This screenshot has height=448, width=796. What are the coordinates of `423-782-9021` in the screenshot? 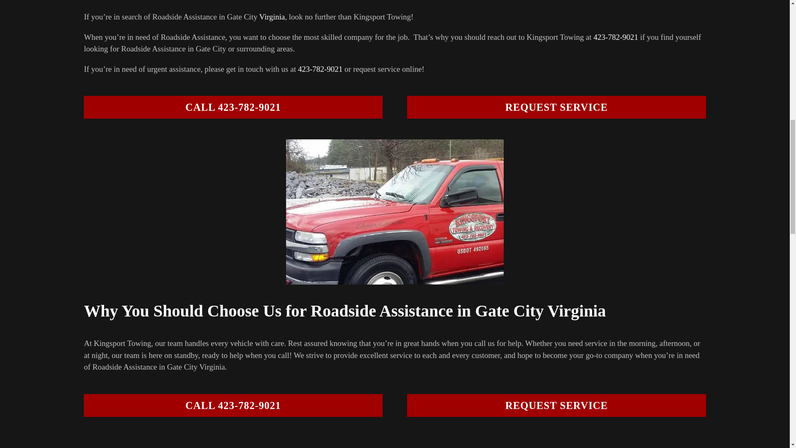 It's located at (556, 107).